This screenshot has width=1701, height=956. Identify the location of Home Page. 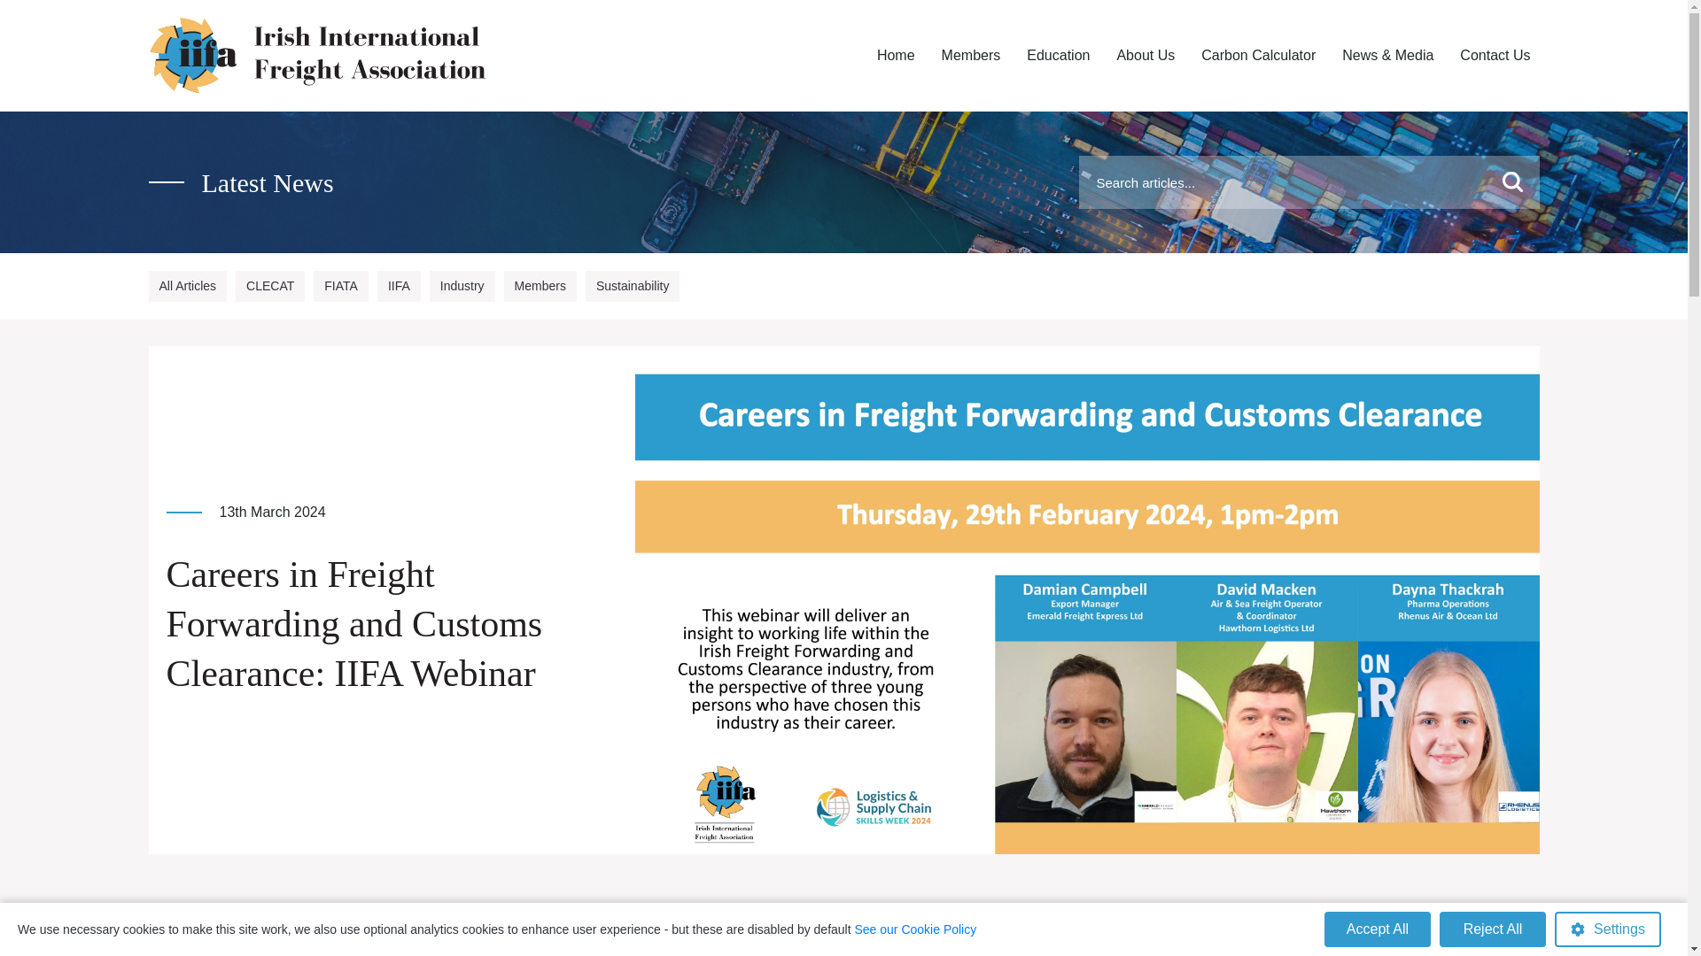
(895, 56).